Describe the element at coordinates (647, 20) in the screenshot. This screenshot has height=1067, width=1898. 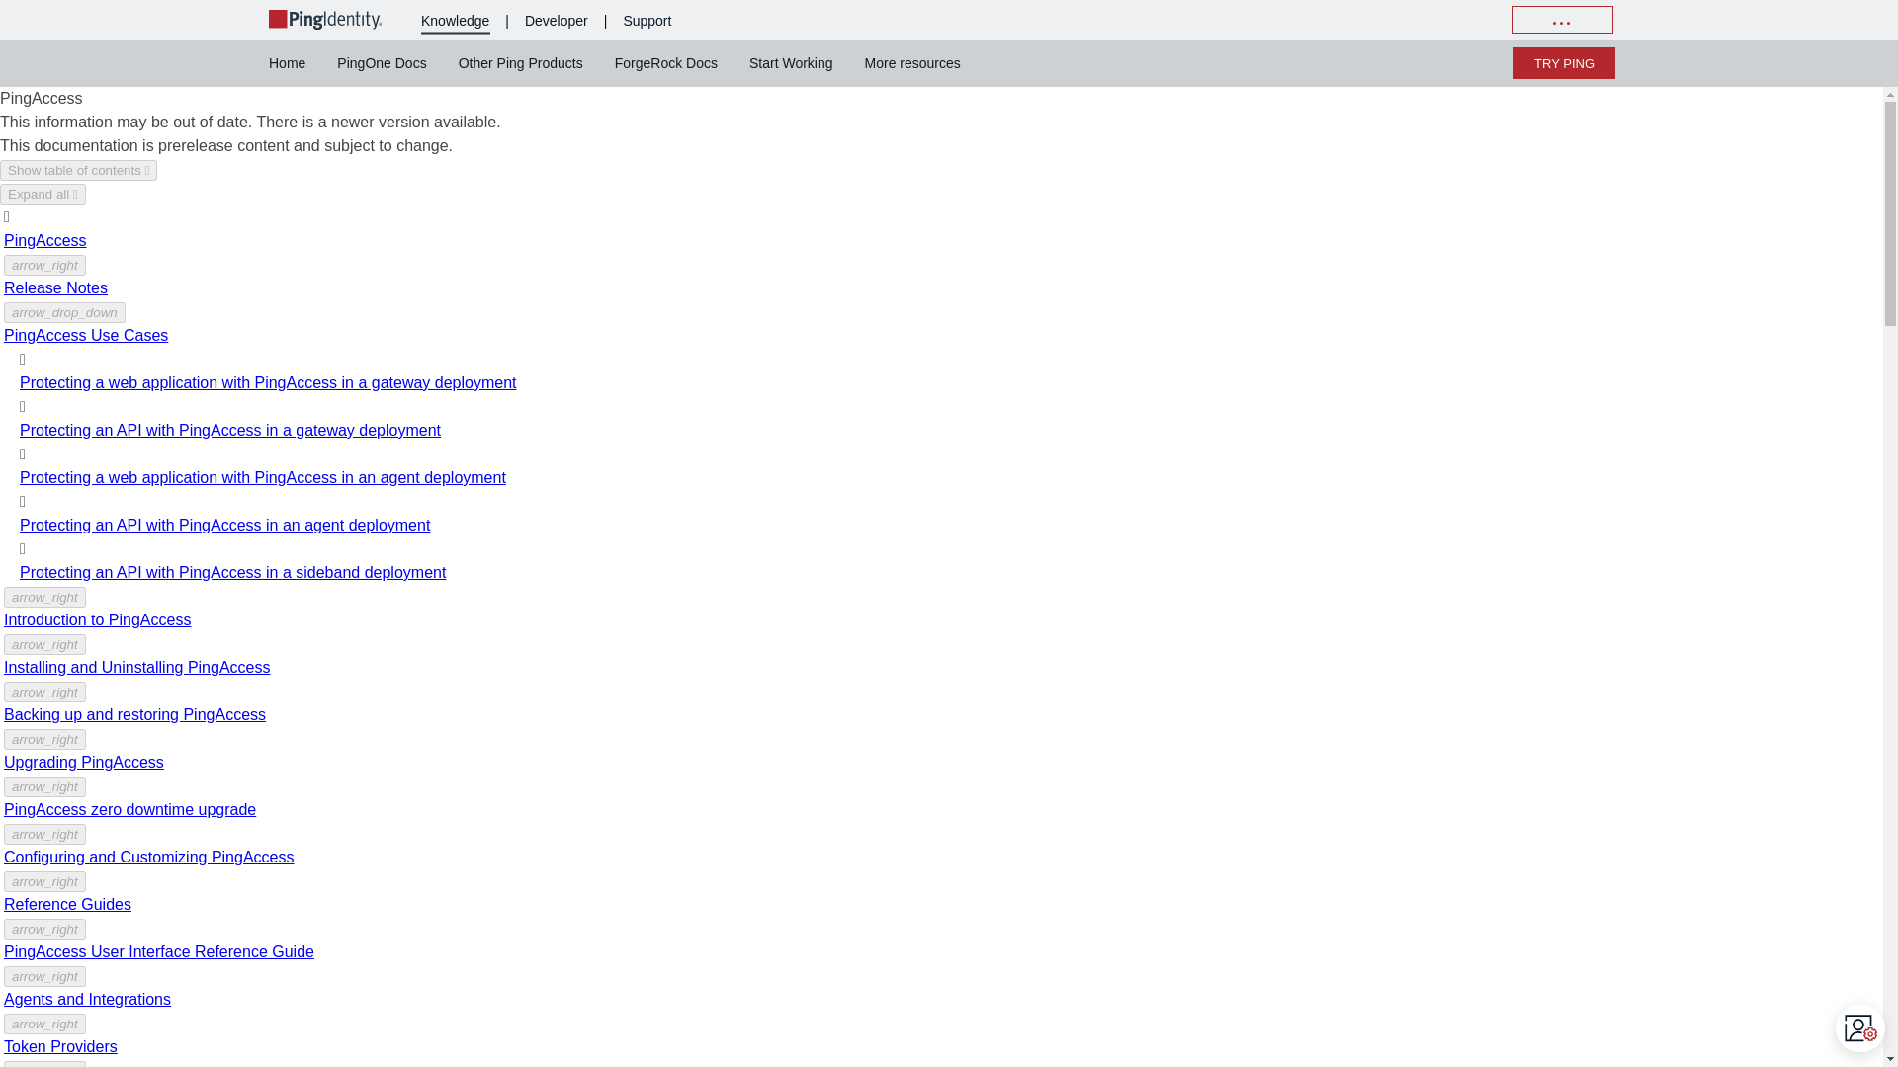
I see `Support` at that location.